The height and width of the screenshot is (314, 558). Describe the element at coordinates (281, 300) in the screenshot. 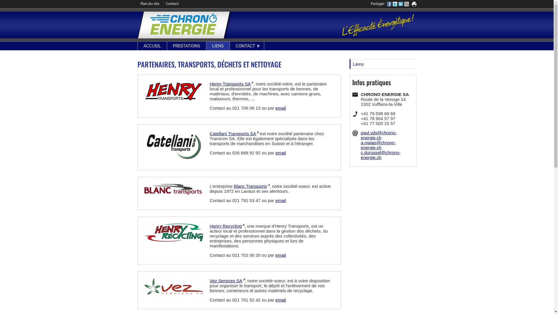

I see `email` at that location.